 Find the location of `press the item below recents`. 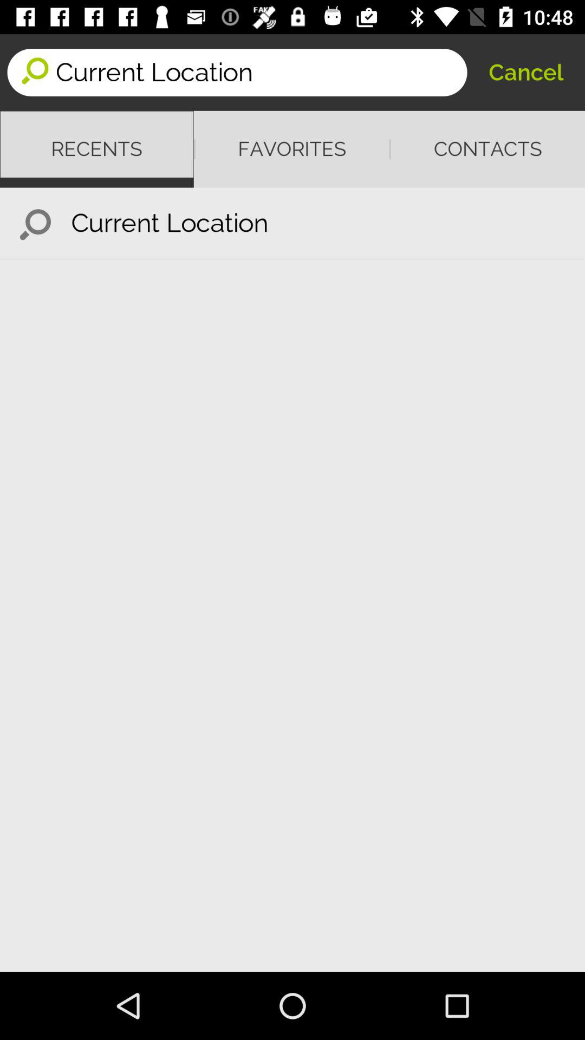

press the item below recents is located at coordinates (36, 223).